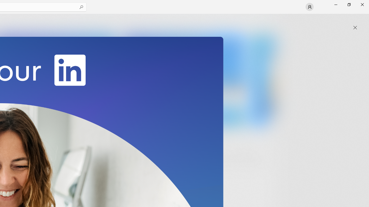 The width and height of the screenshot is (369, 207). Describe the element at coordinates (266, 21) in the screenshot. I see `See all` at that location.